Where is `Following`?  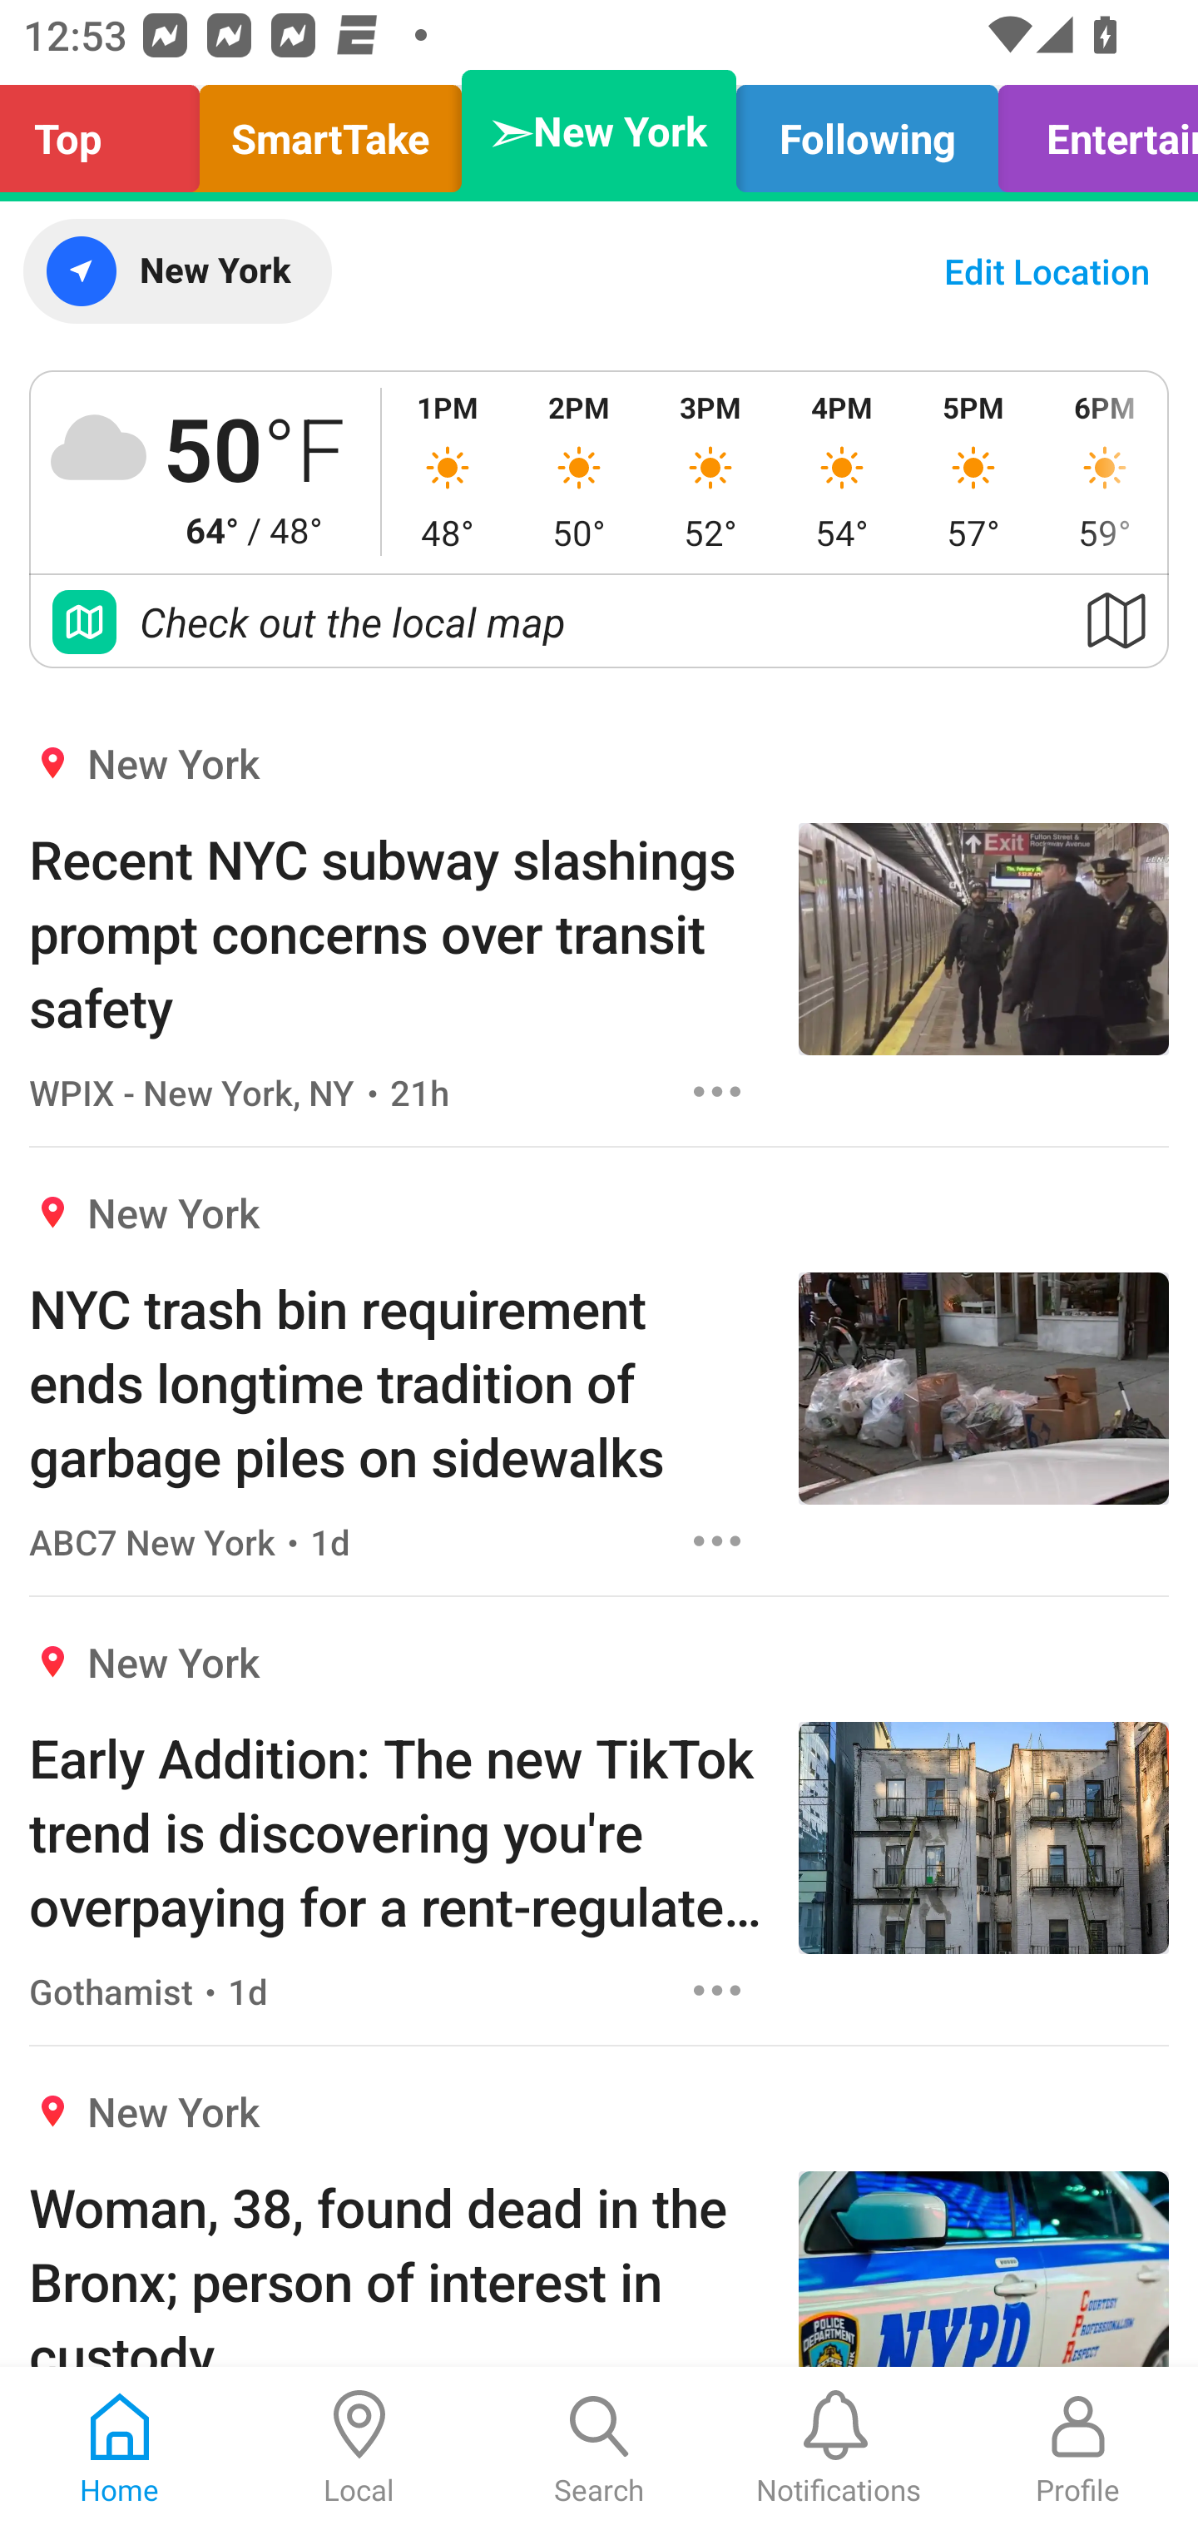 Following is located at coordinates (867, 131).